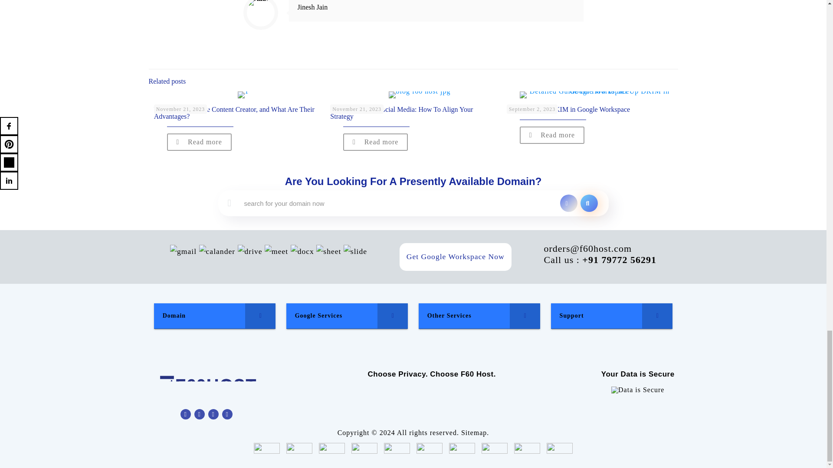 This screenshot has width=833, height=468. What do you see at coordinates (568, 203) in the screenshot?
I see `transfer` at bounding box center [568, 203].